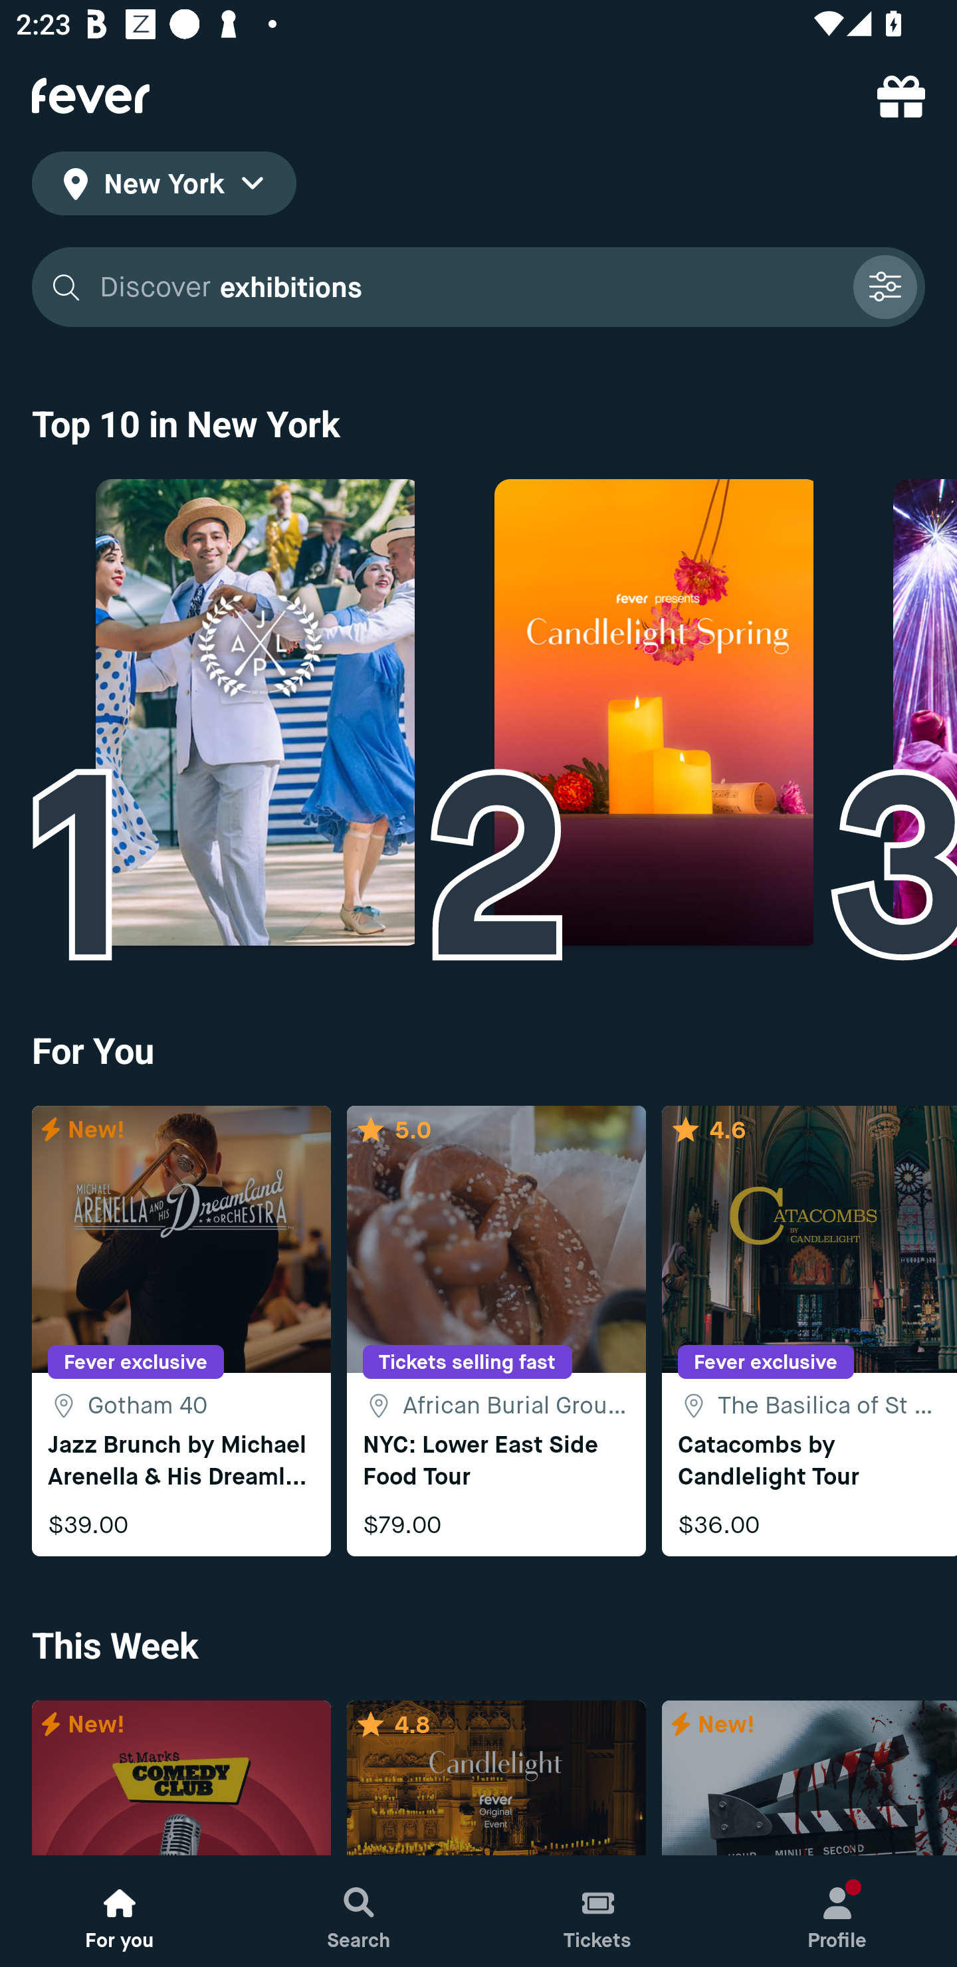 Image resolution: width=957 pixels, height=1967 pixels. What do you see at coordinates (901, 96) in the screenshot?
I see `referral` at bounding box center [901, 96].